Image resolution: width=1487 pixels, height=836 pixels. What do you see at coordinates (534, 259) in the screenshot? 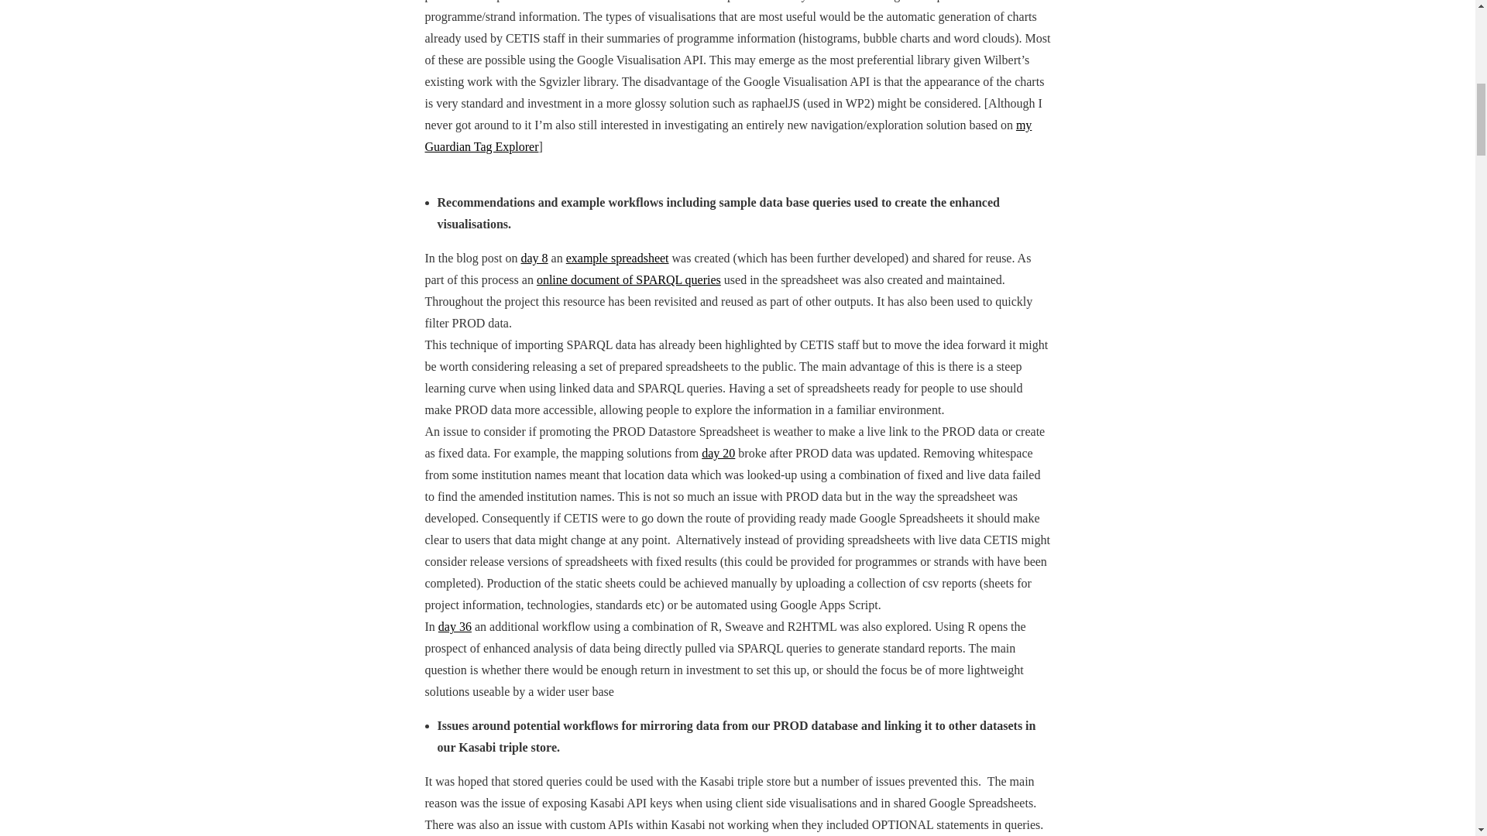
I see `day 8` at bounding box center [534, 259].